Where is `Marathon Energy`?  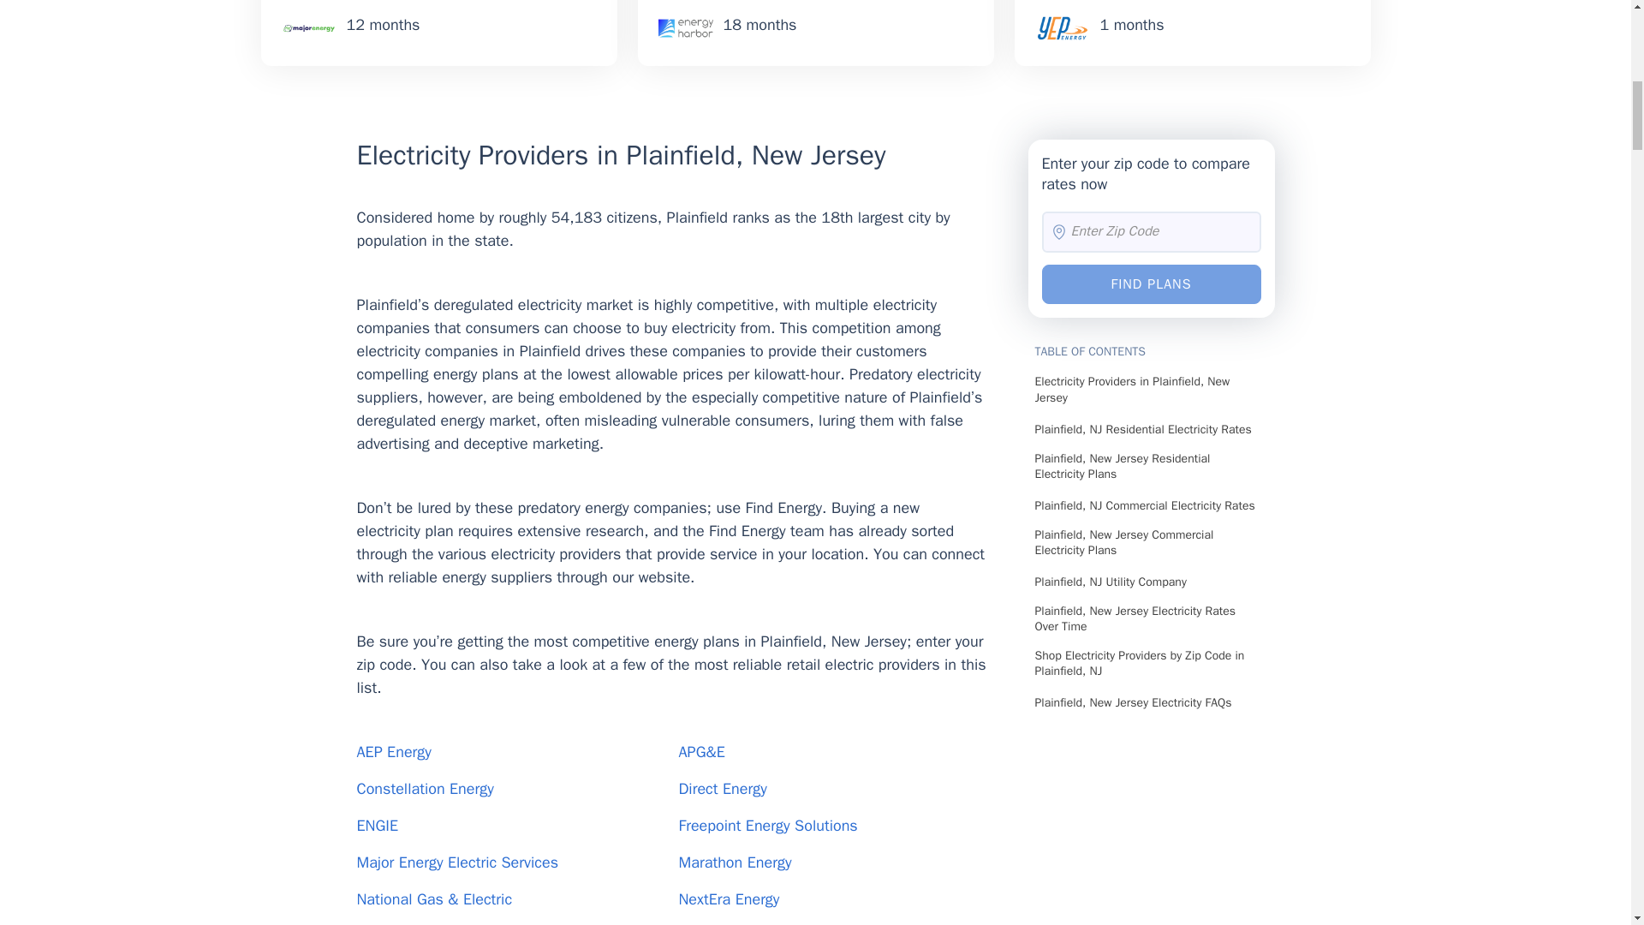 Marathon Energy is located at coordinates (734, 862).